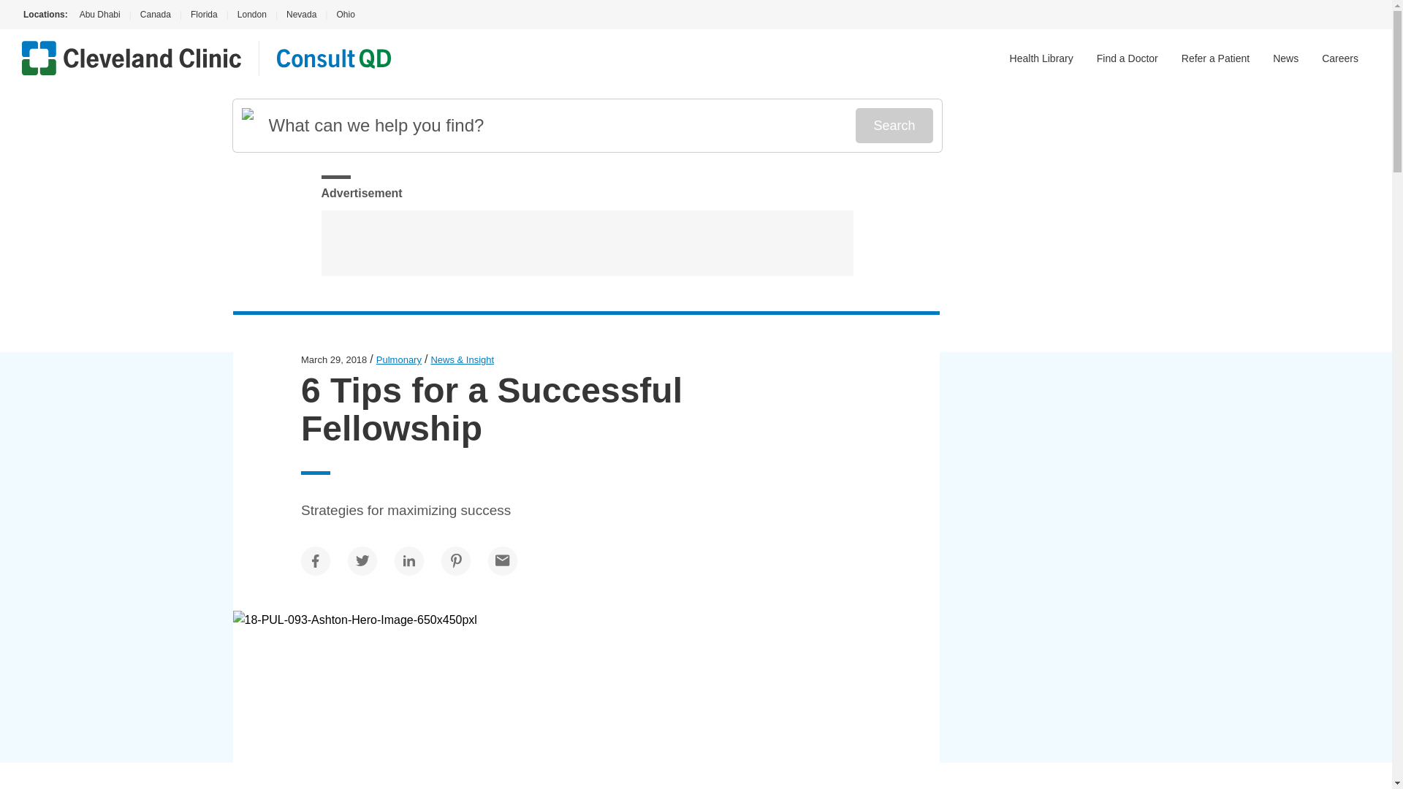  I want to click on Pulmonary, so click(399, 359).